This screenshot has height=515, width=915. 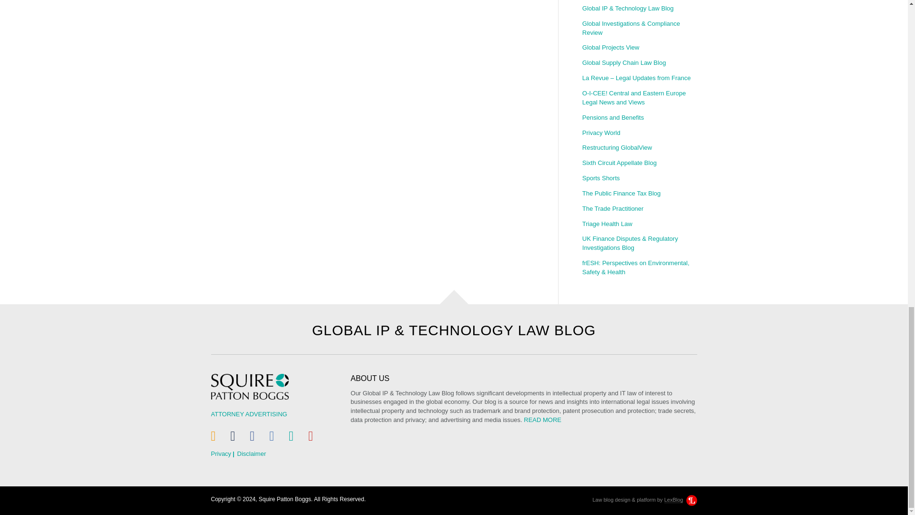 I want to click on O-I-CEE! Central and Eastern Europe Legal News and Views, so click(x=639, y=98).